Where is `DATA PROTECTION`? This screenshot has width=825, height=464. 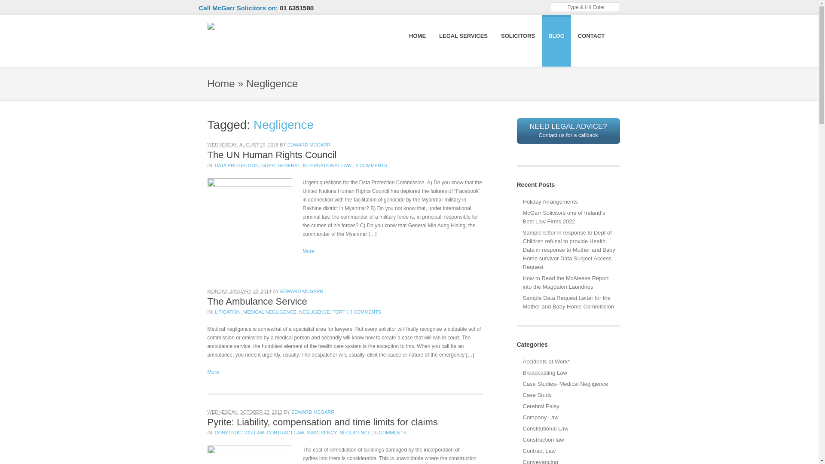
DATA PROTECTION is located at coordinates (236, 165).